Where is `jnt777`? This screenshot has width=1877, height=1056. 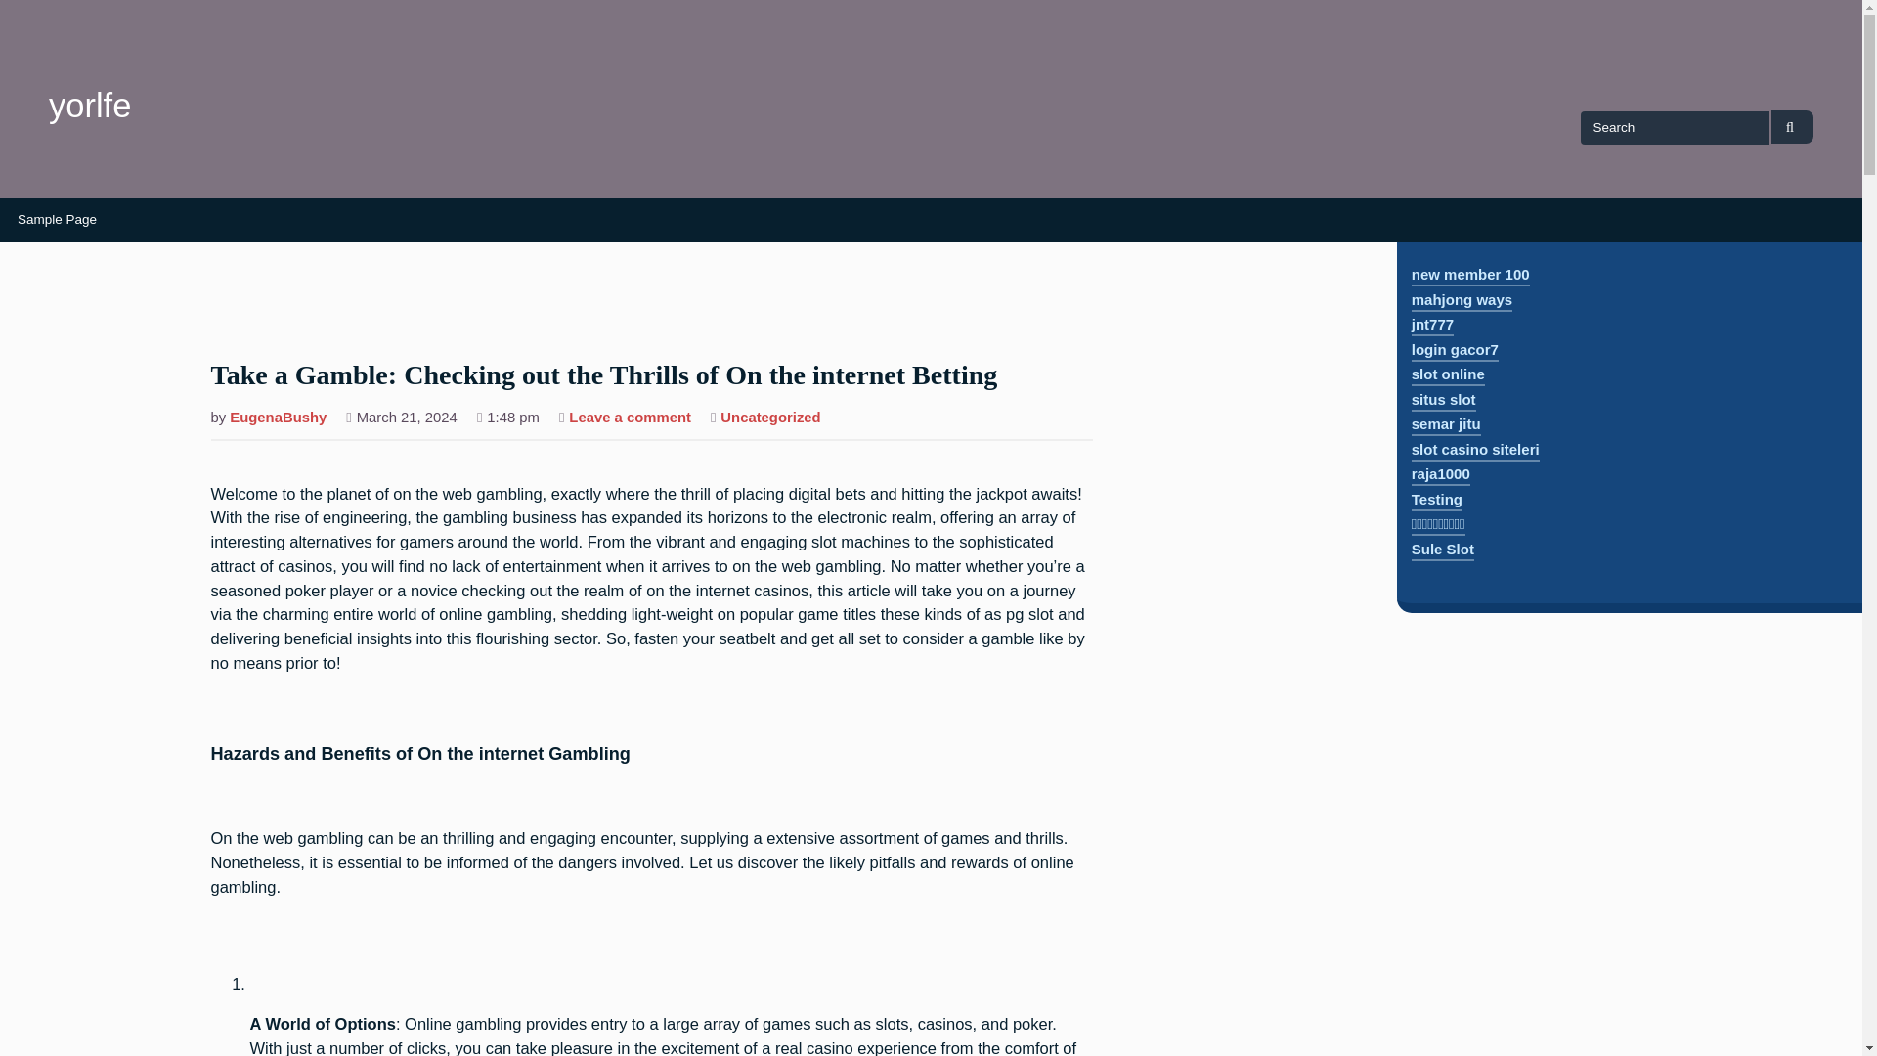
jnt777 is located at coordinates (1431, 326).